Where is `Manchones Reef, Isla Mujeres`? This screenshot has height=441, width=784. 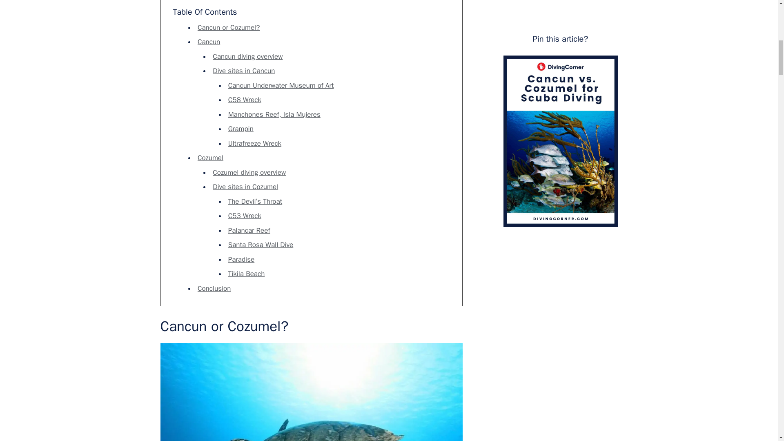 Manchones Reef, Isla Mujeres is located at coordinates (274, 114).